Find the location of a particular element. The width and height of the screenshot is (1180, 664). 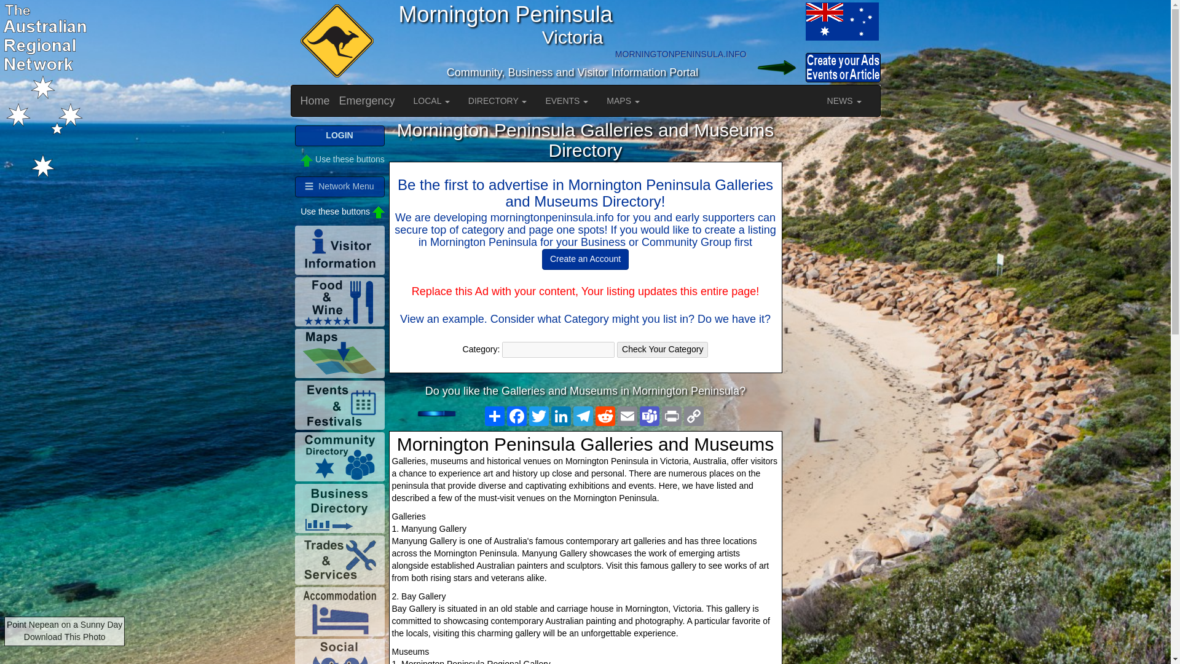

Login to morningtonpeninsula.info is located at coordinates (775, 68).